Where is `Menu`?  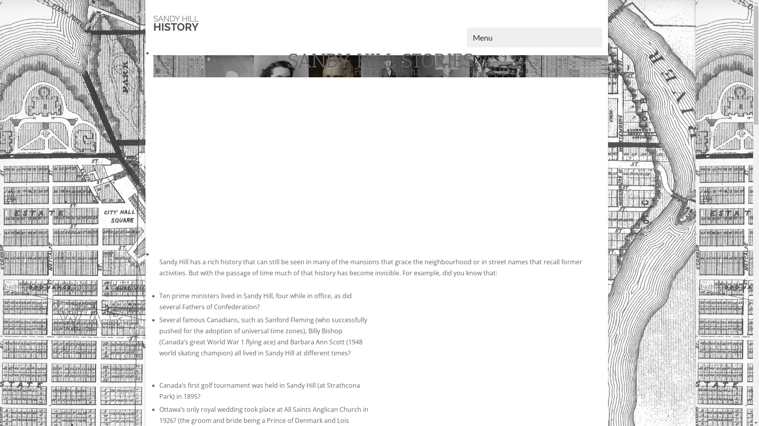 Menu is located at coordinates (534, 37).